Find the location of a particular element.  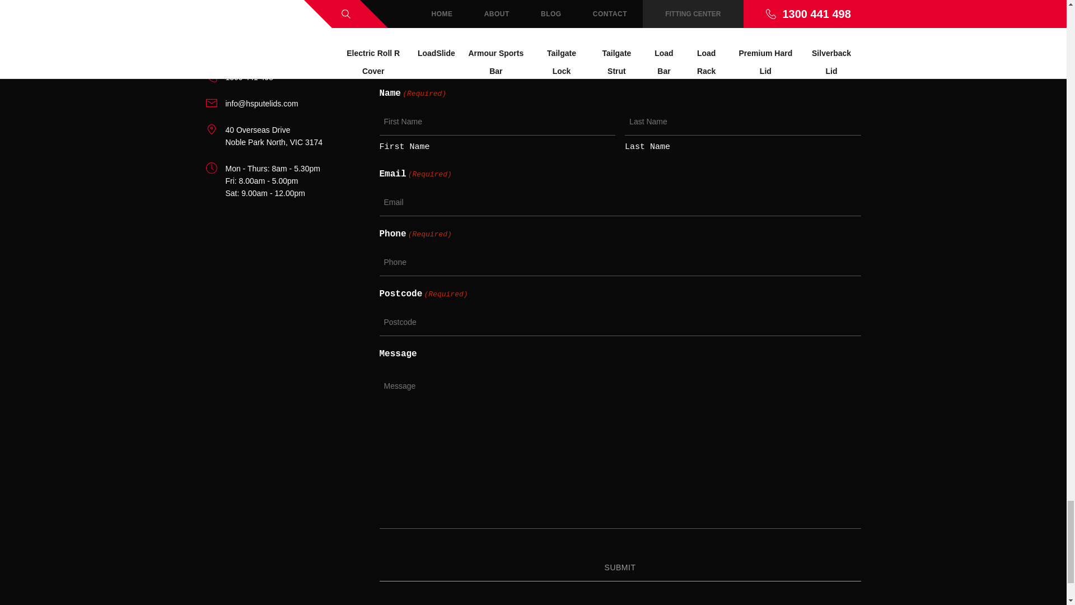

Submit is located at coordinates (620, 567).